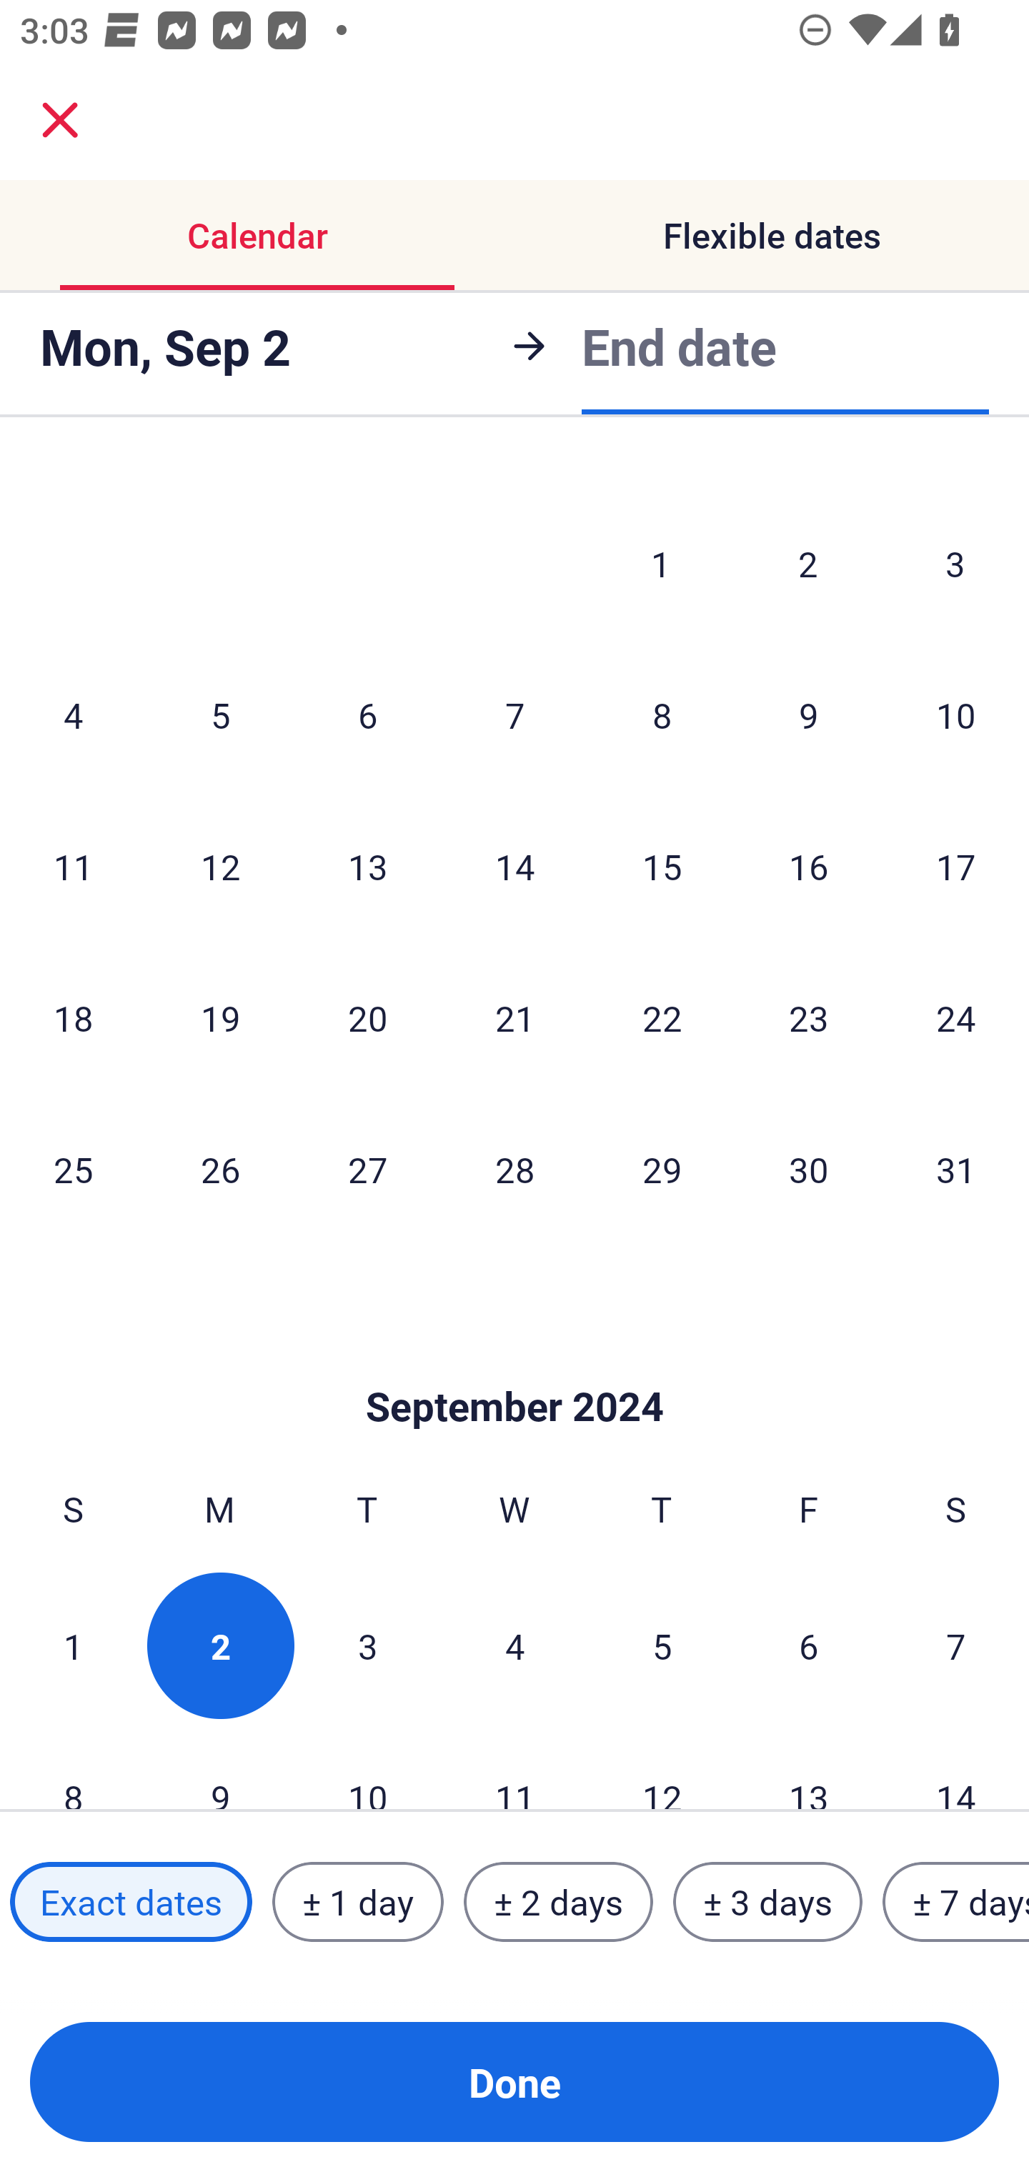 This screenshot has width=1029, height=2172. What do you see at coordinates (60, 120) in the screenshot?
I see `close.` at bounding box center [60, 120].